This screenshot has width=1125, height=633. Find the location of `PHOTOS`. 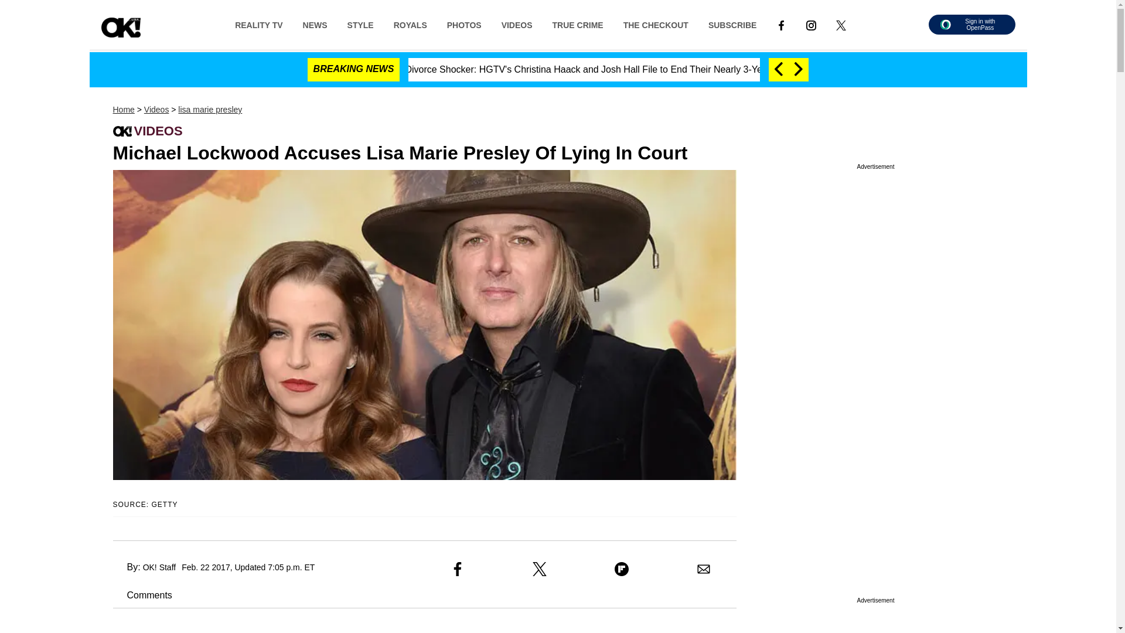

PHOTOS is located at coordinates (464, 24).